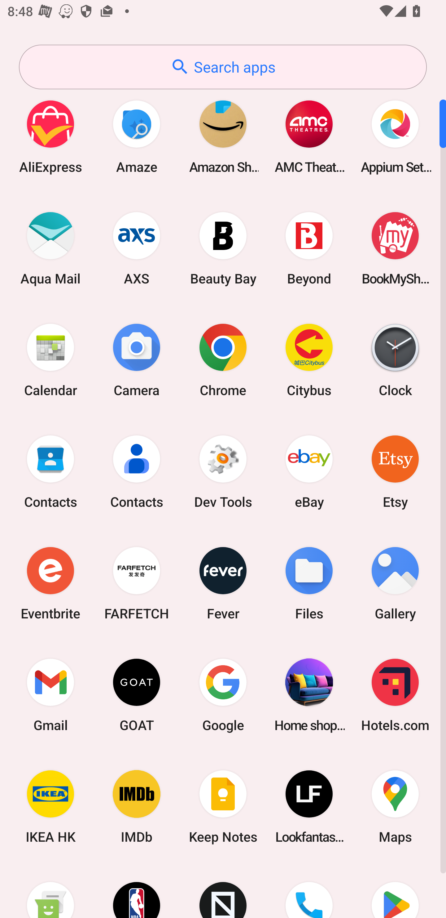  I want to click on AMC Theatres, so click(309, 136).